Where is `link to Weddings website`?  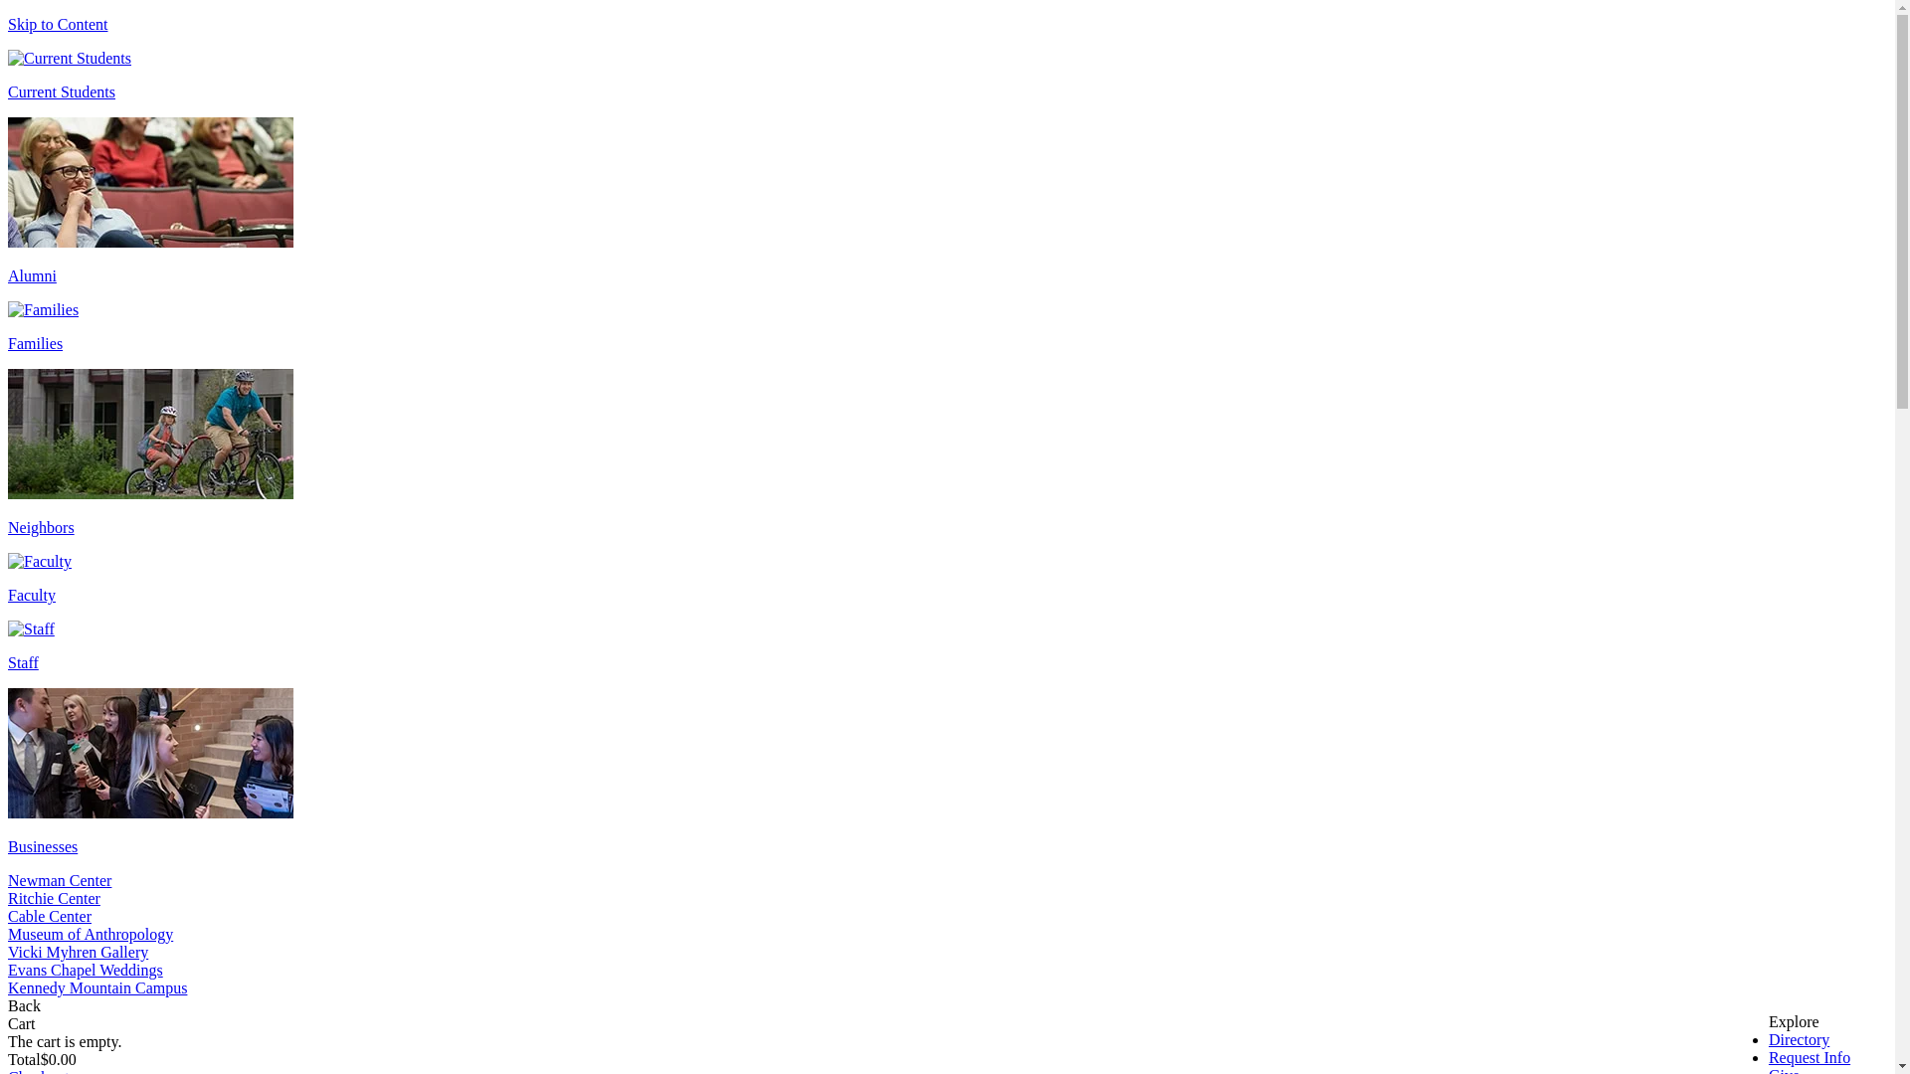
link to Weddings website is located at coordinates (85, 969).